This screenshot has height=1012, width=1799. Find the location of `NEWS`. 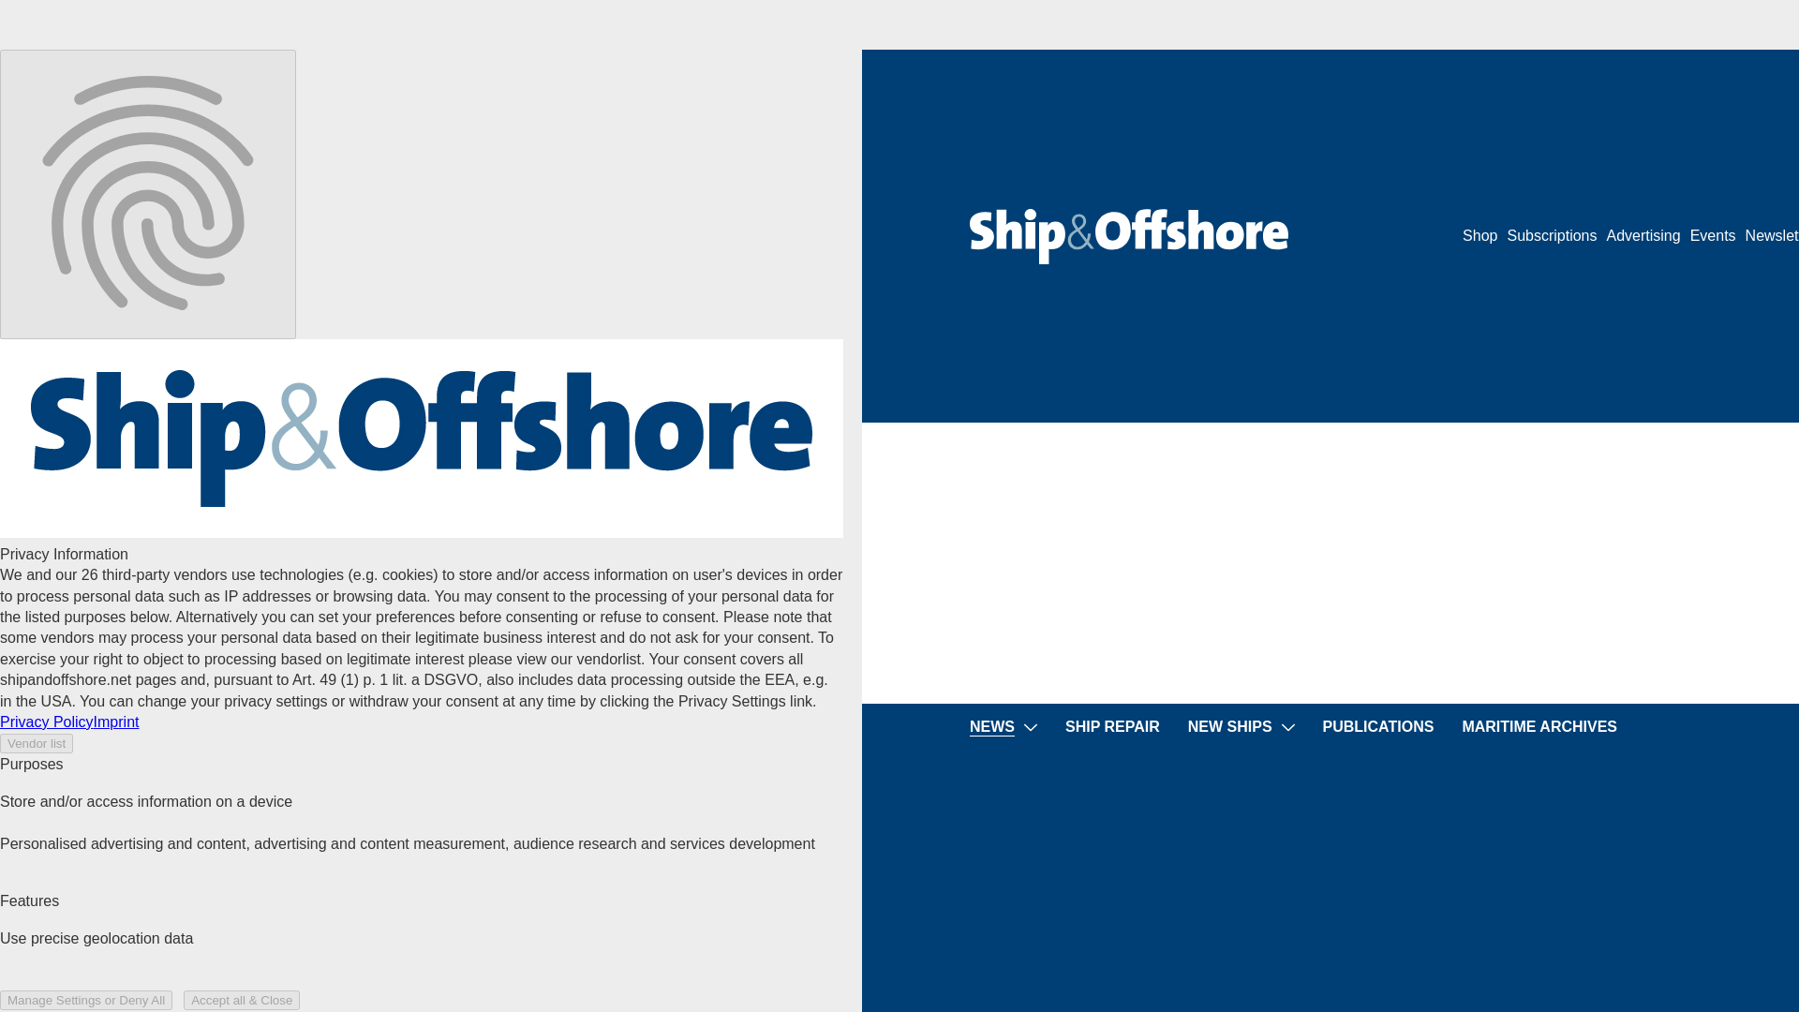

NEWS is located at coordinates (991, 727).